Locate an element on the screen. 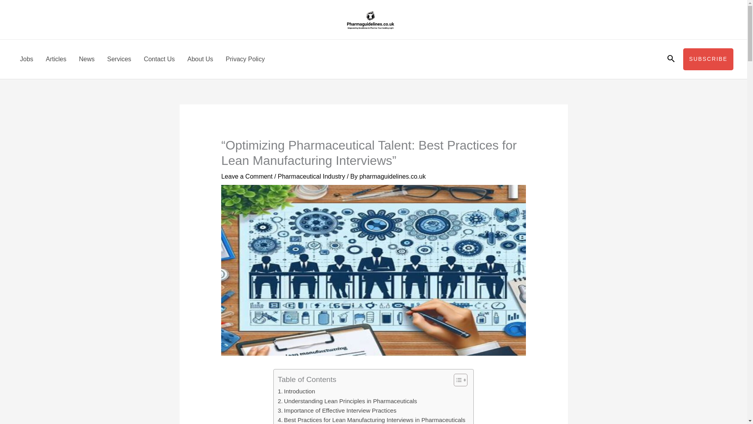 This screenshot has width=753, height=424. Pharmaceutical Industry is located at coordinates (311, 176).